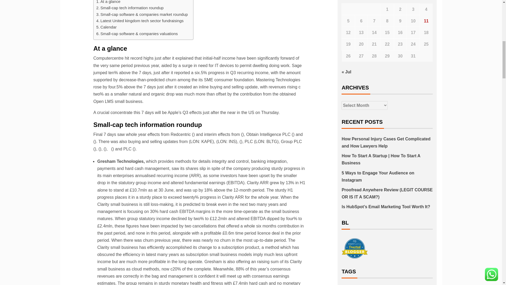  What do you see at coordinates (140, 21) in the screenshot?
I see `Latest United kingdom tech sector fundraisings` at bounding box center [140, 21].